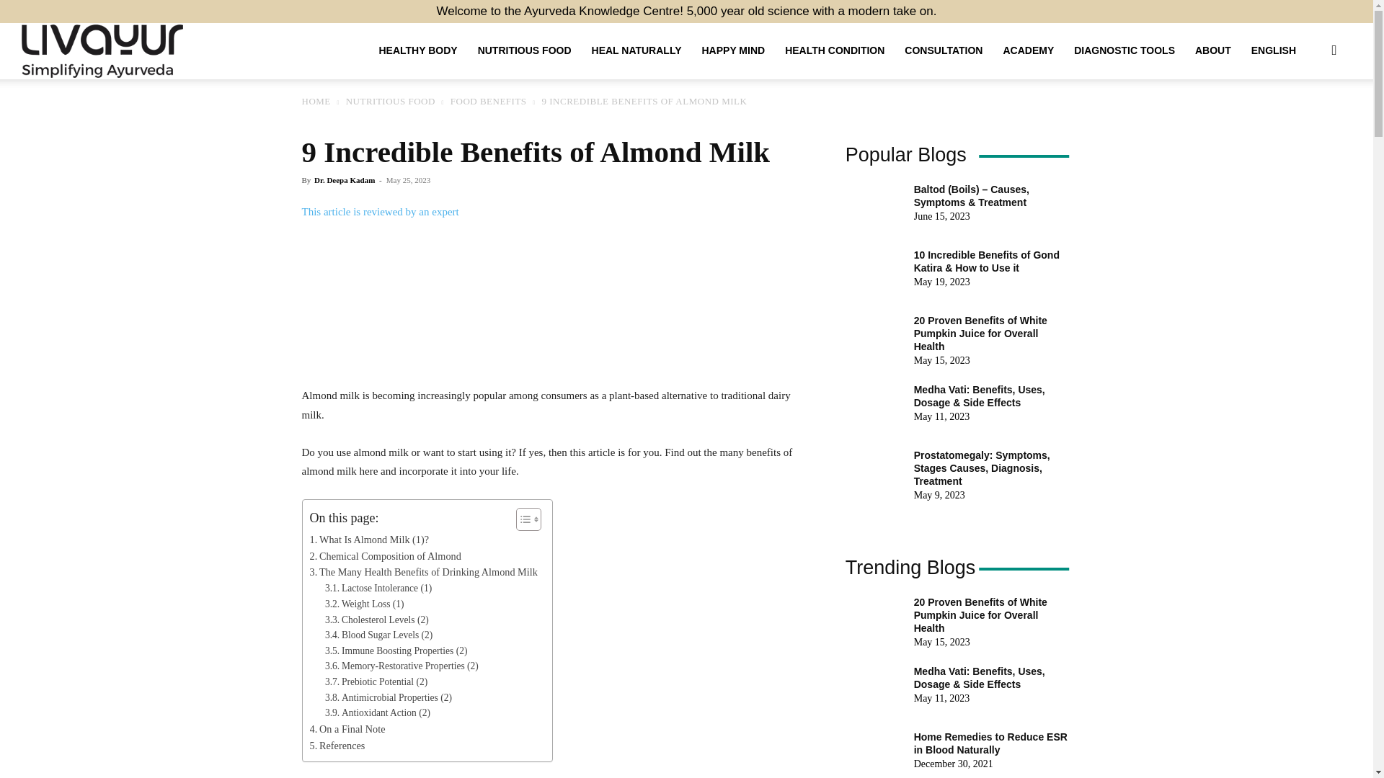  What do you see at coordinates (424, 572) in the screenshot?
I see `The Many Health Benefits of Drinking Almond Milk` at bounding box center [424, 572].